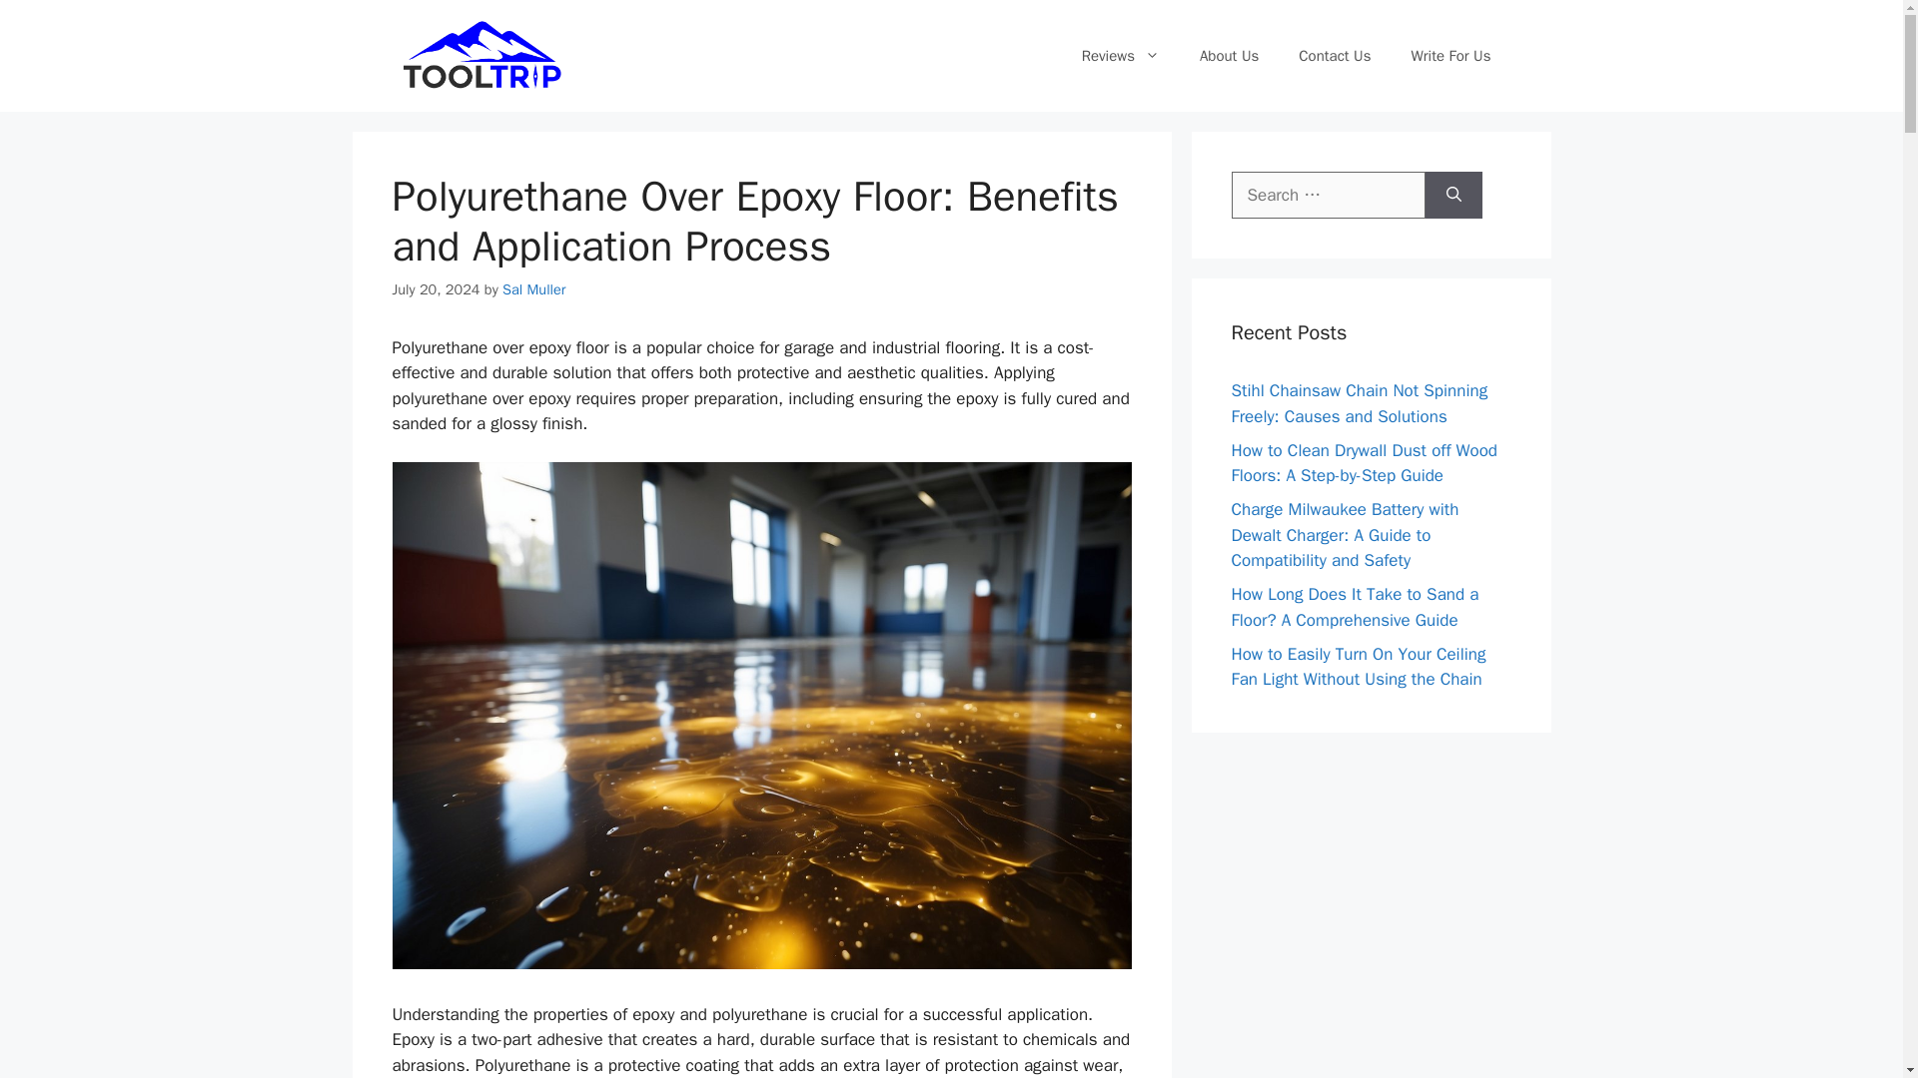 The height and width of the screenshot is (1078, 1918). What do you see at coordinates (533, 289) in the screenshot?
I see `Sal Muller` at bounding box center [533, 289].